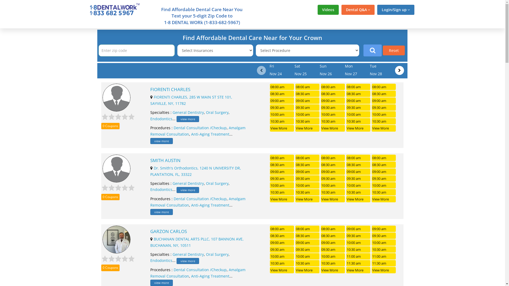 This screenshot has width=509, height=286. I want to click on 08:00 am, so click(384, 87).